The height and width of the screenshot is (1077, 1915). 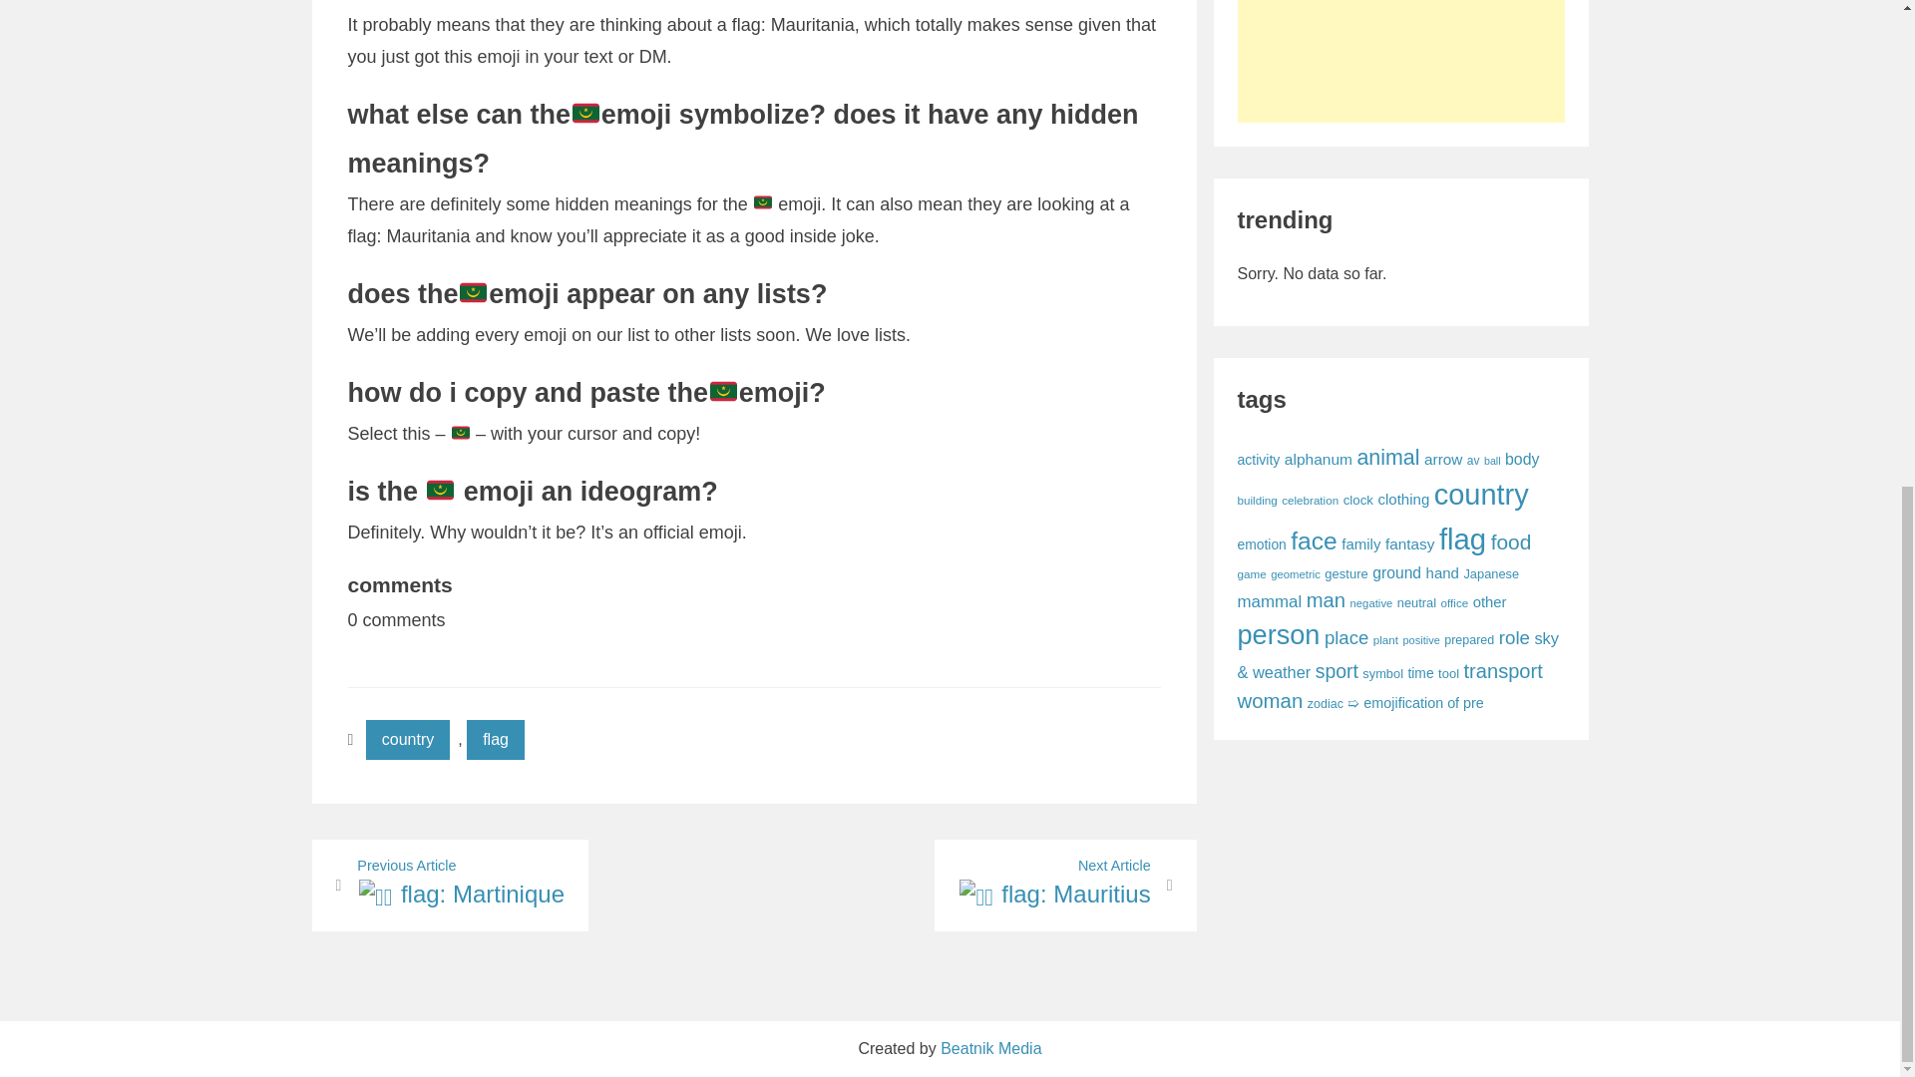 I want to click on alphanum, so click(x=1473, y=460).